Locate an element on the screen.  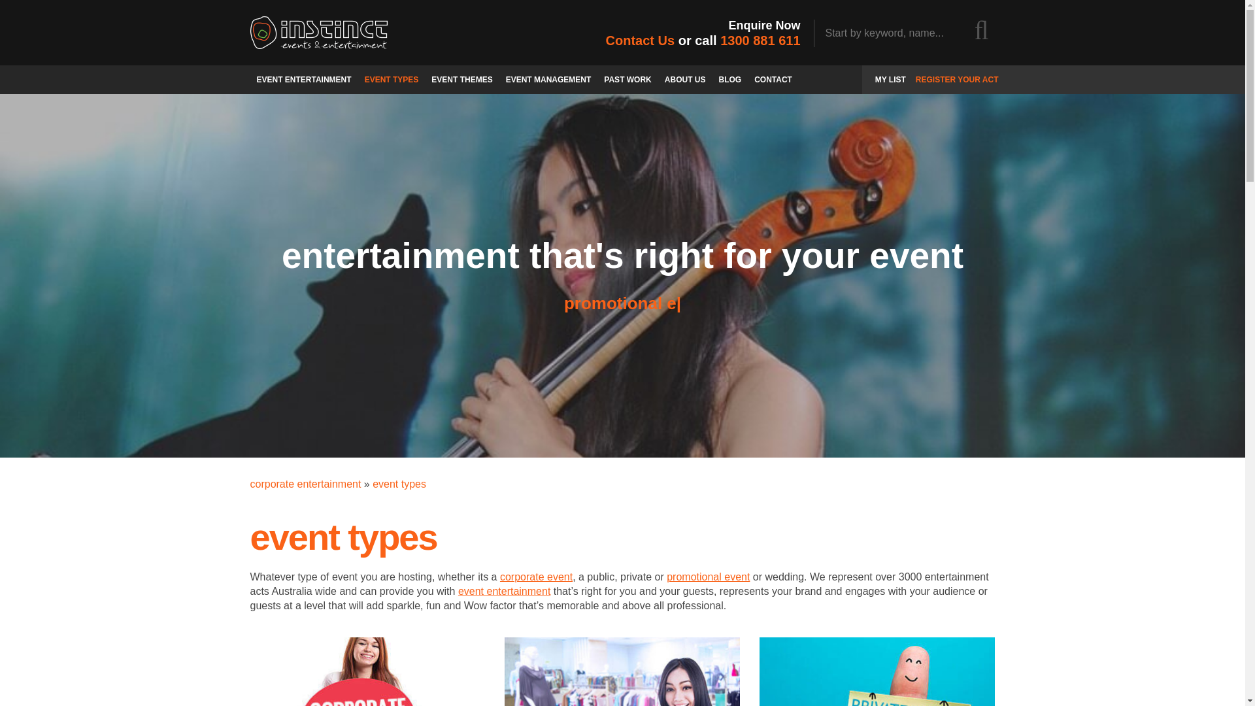
EVENT ENTERTAINMENT is located at coordinates (303, 80).